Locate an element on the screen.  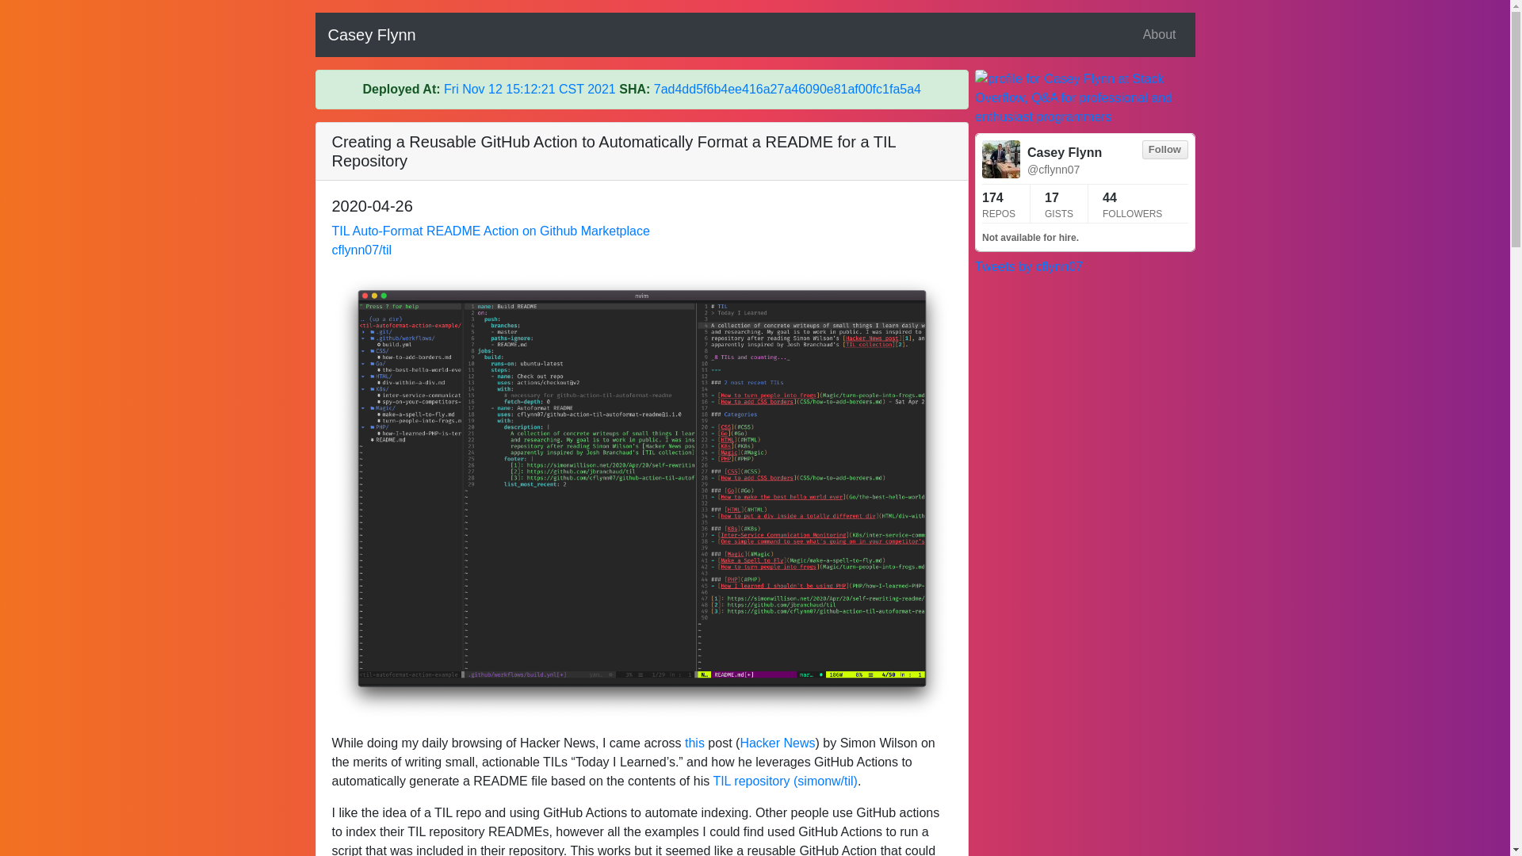
Fri Nov 12 15:12:21 CST 2021 is located at coordinates (530, 89).